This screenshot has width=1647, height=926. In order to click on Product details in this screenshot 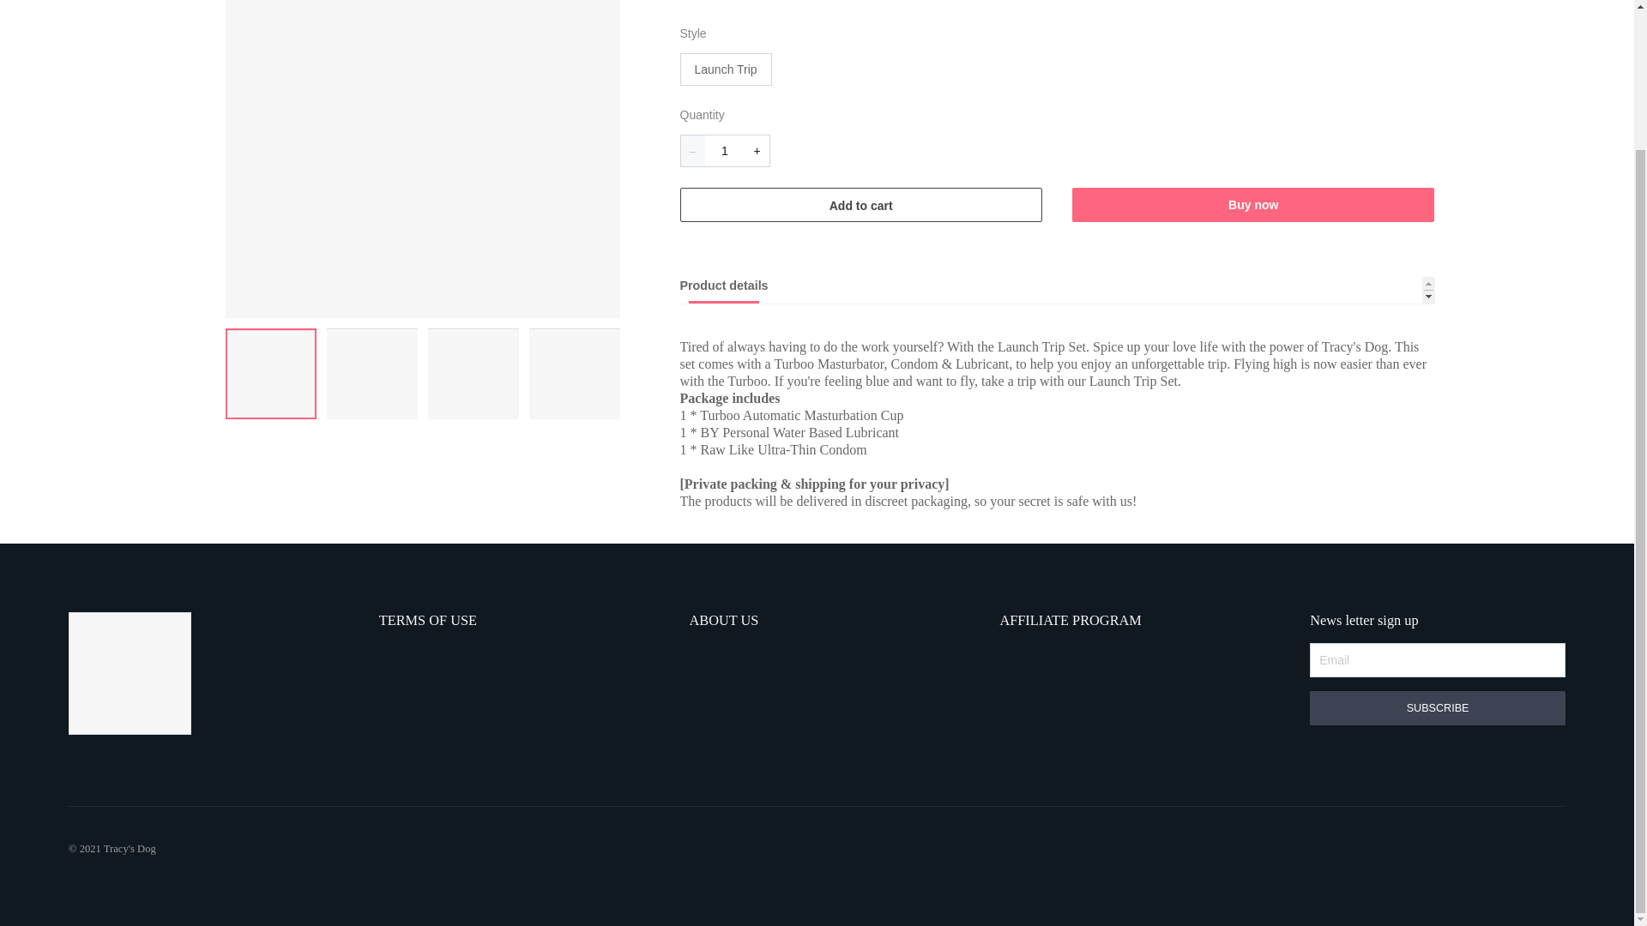, I will do `click(1057, 290)`.